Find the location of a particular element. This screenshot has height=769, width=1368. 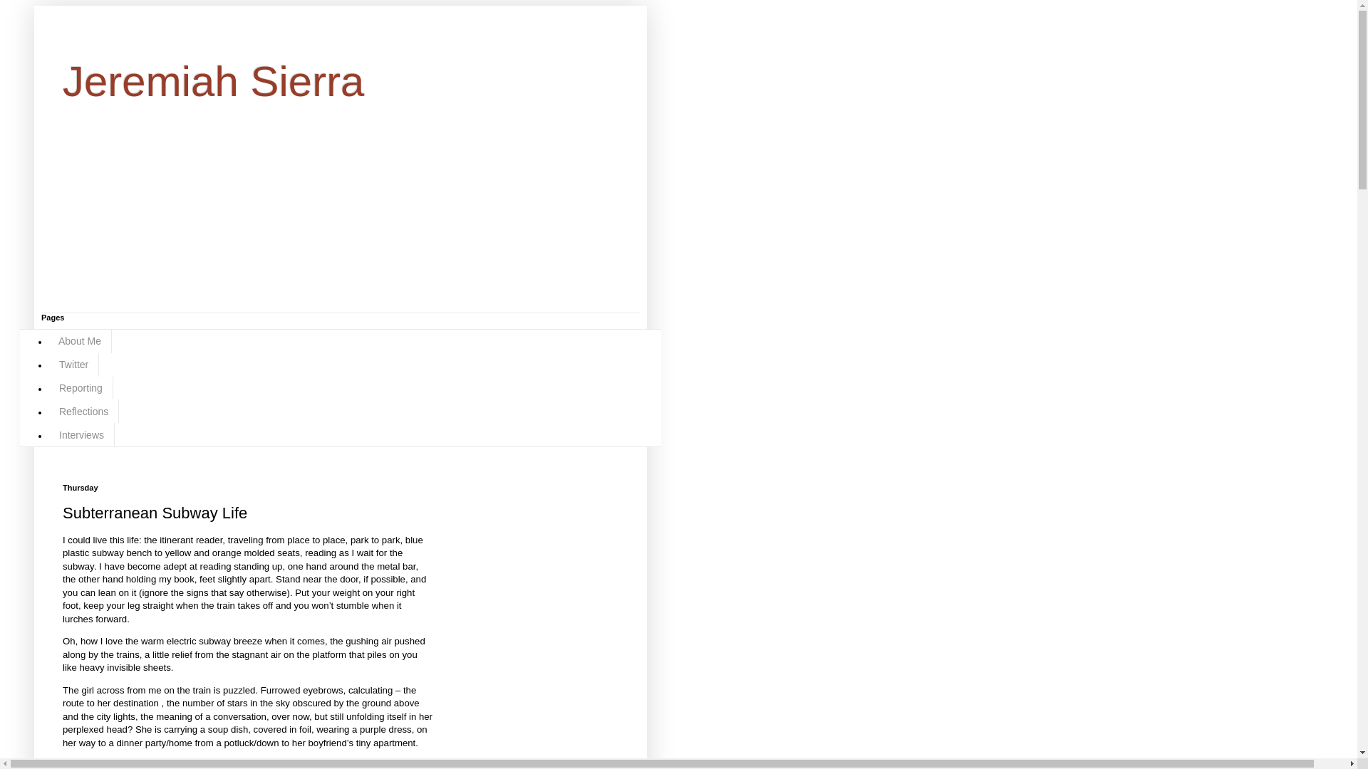

Reflections is located at coordinates (83, 411).